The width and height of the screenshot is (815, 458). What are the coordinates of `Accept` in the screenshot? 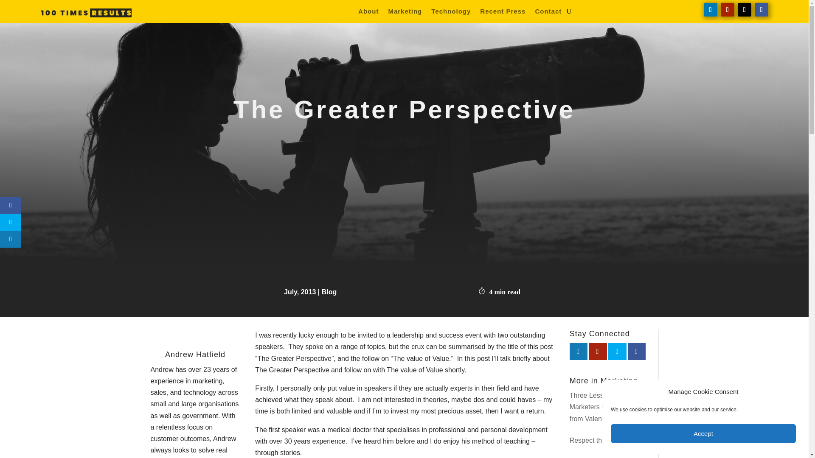 It's located at (703, 433).